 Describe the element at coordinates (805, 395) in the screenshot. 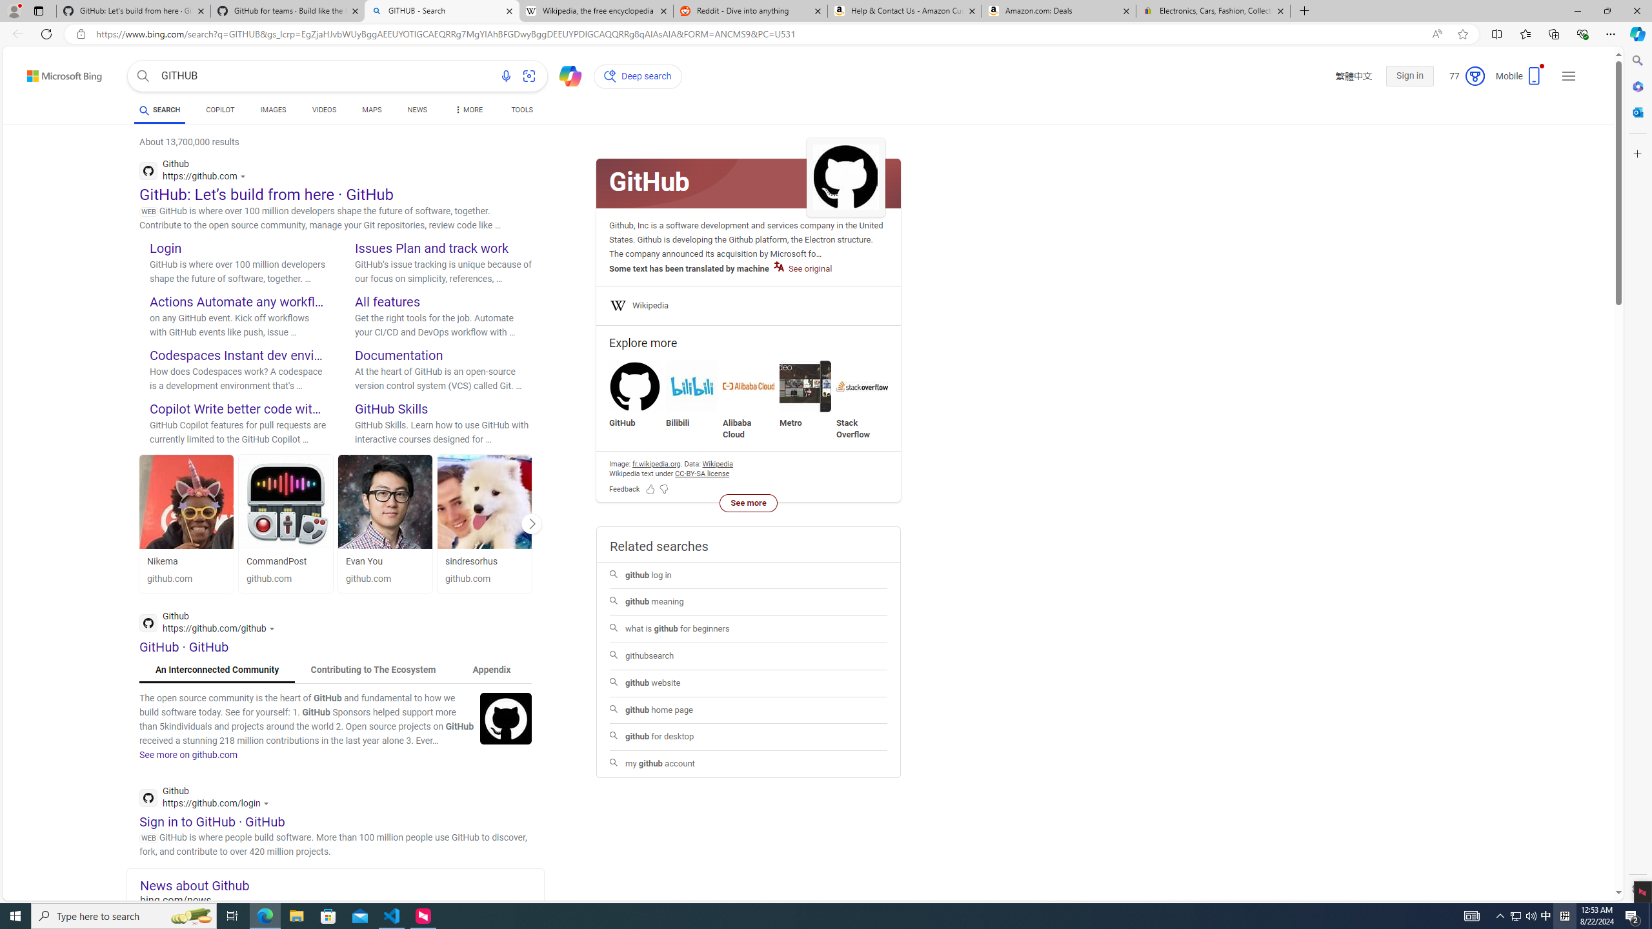

I see `Metro` at that location.